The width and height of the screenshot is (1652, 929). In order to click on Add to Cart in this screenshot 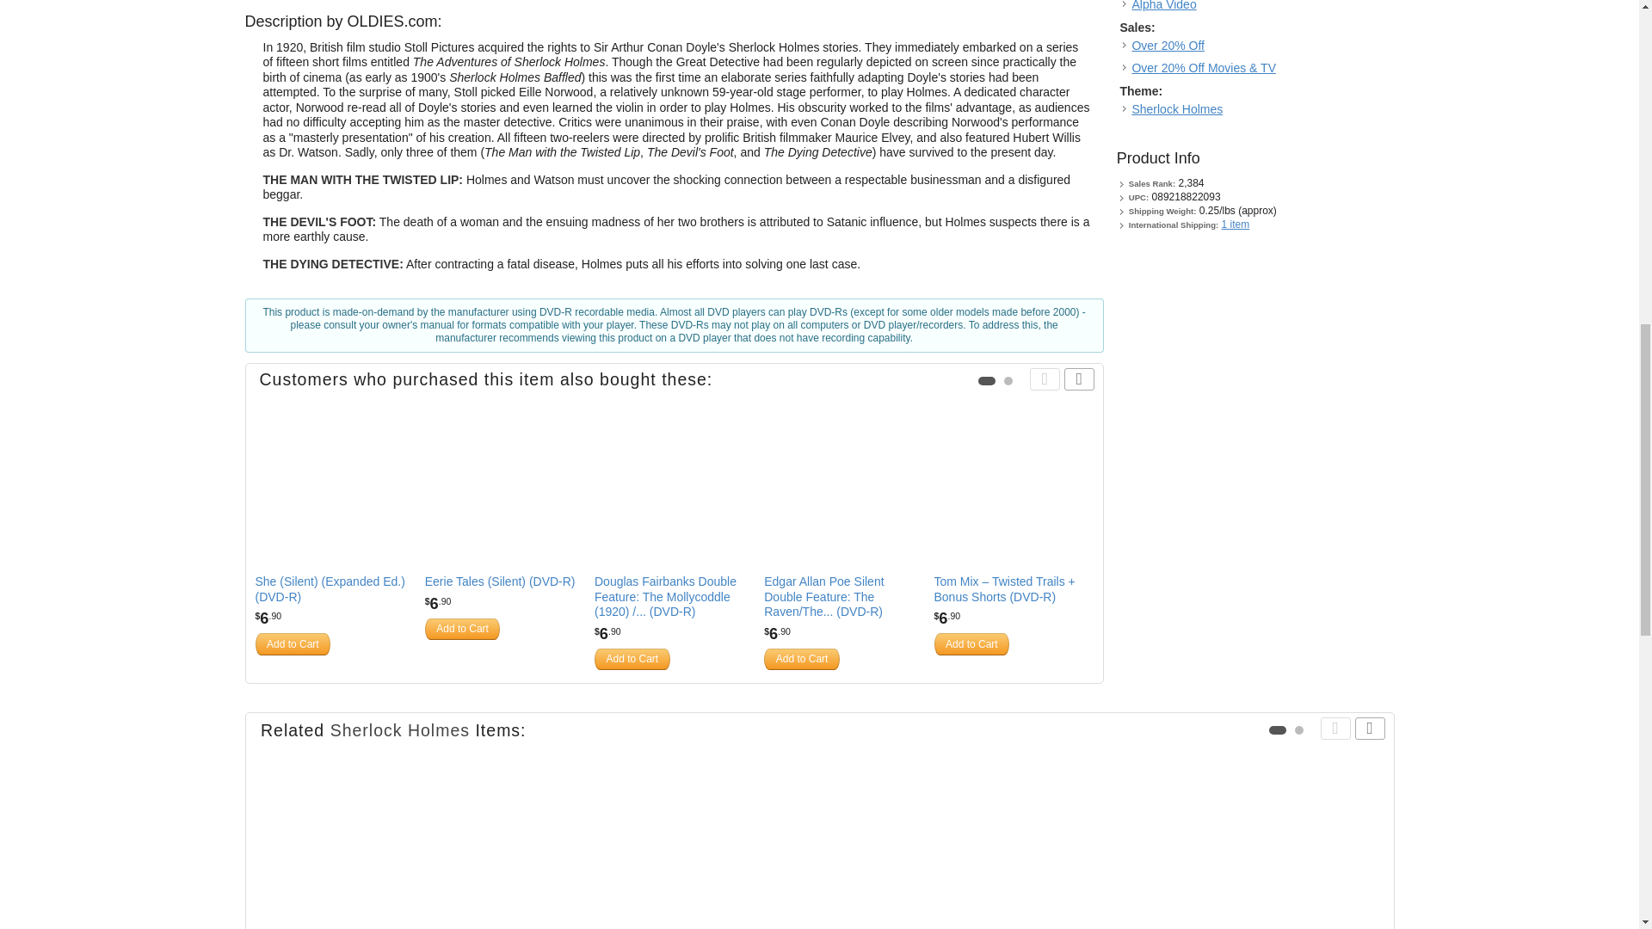, I will do `click(462, 629)`.